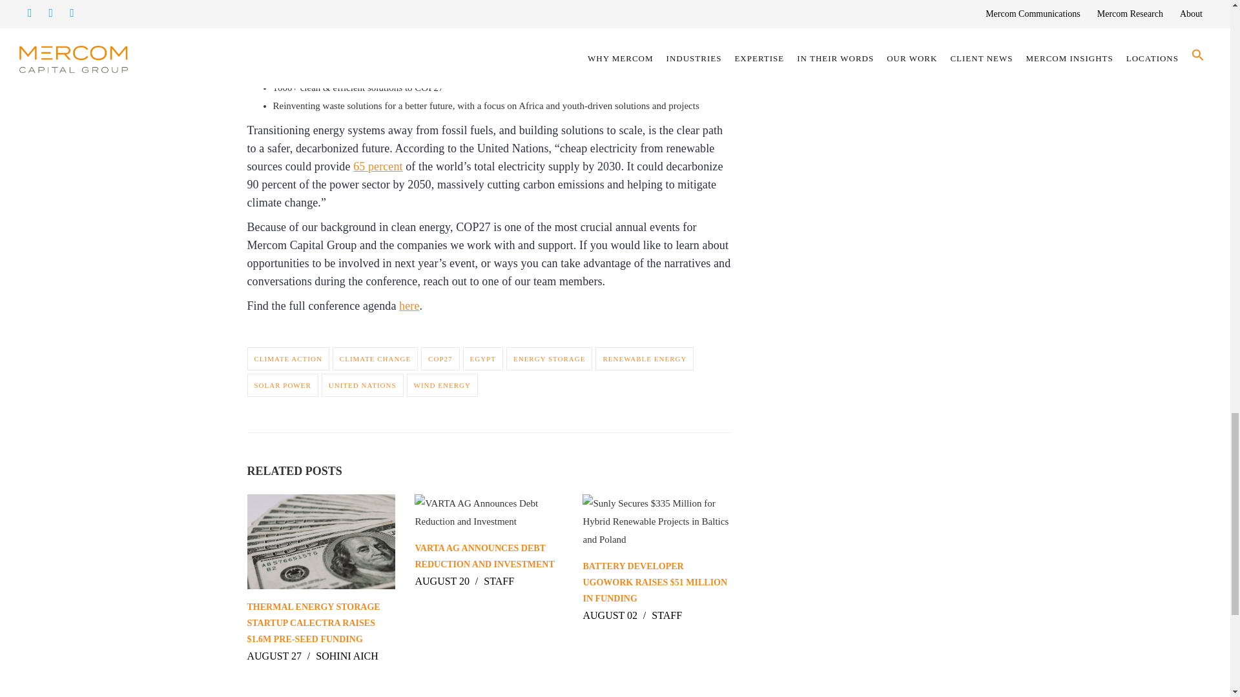 The width and height of the screenshot is (1240, 697). Describe the element at coordinates (287, 358) in the screenshot. I see `CLIMATE ACTION` at that location.